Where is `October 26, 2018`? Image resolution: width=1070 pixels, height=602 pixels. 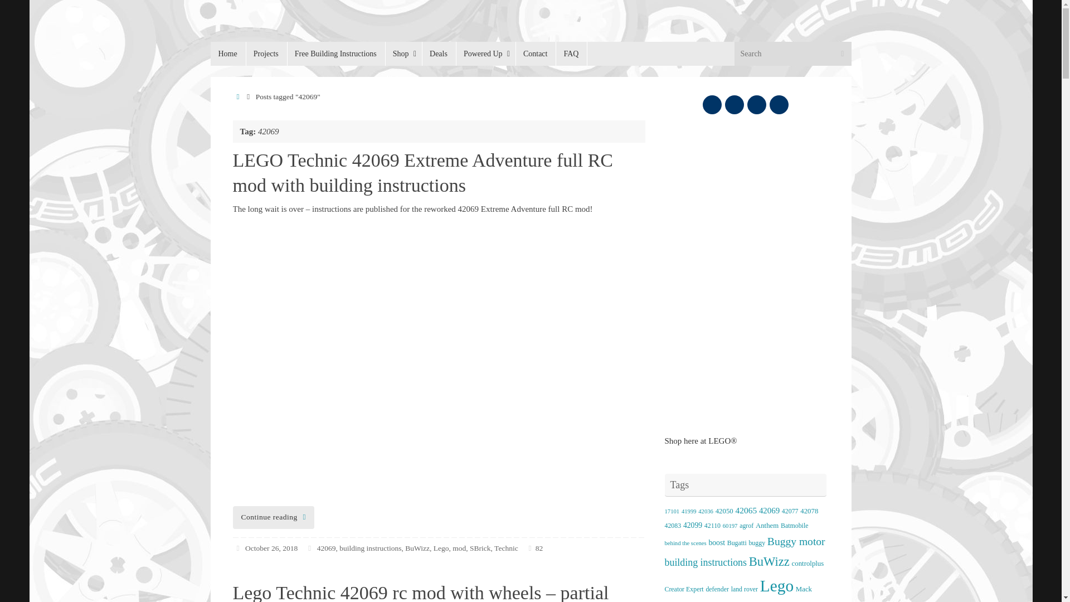 October 26, 2018 is located at coordinates (271, 548).